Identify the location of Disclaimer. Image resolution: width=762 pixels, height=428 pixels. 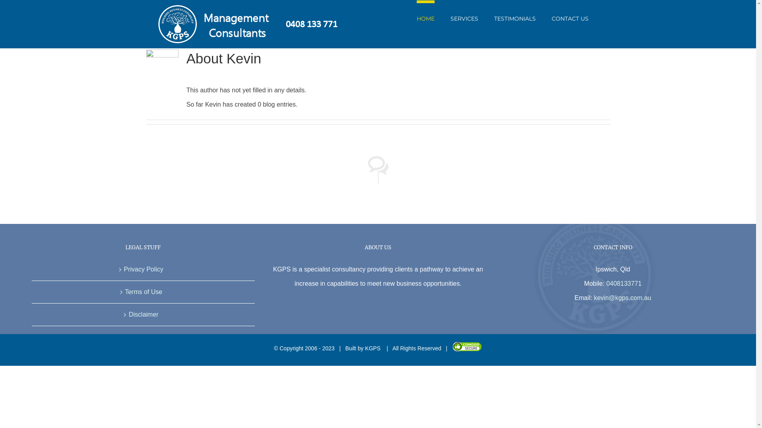
(144, 315).